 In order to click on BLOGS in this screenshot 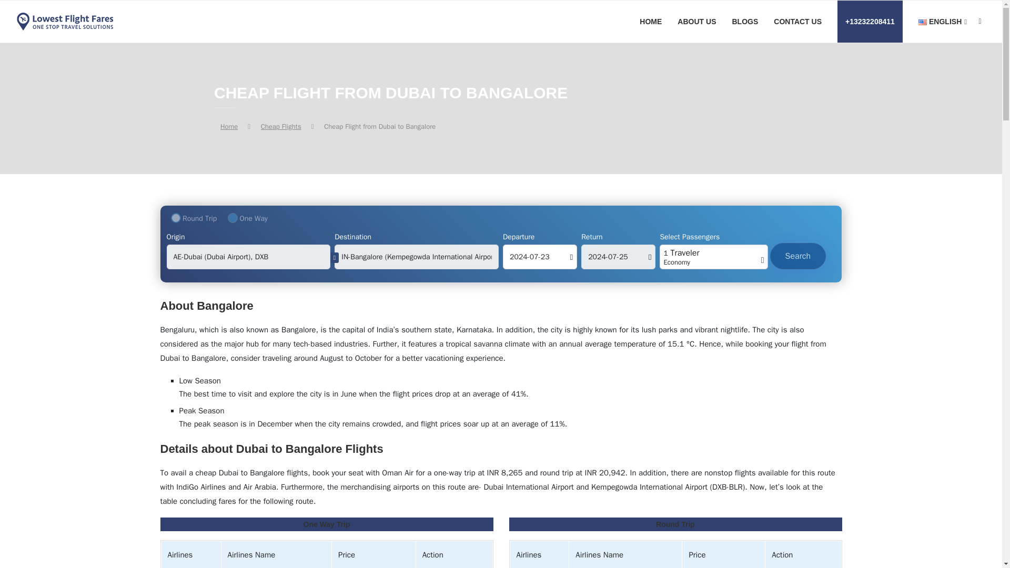, I will do `click(745, 22)`.